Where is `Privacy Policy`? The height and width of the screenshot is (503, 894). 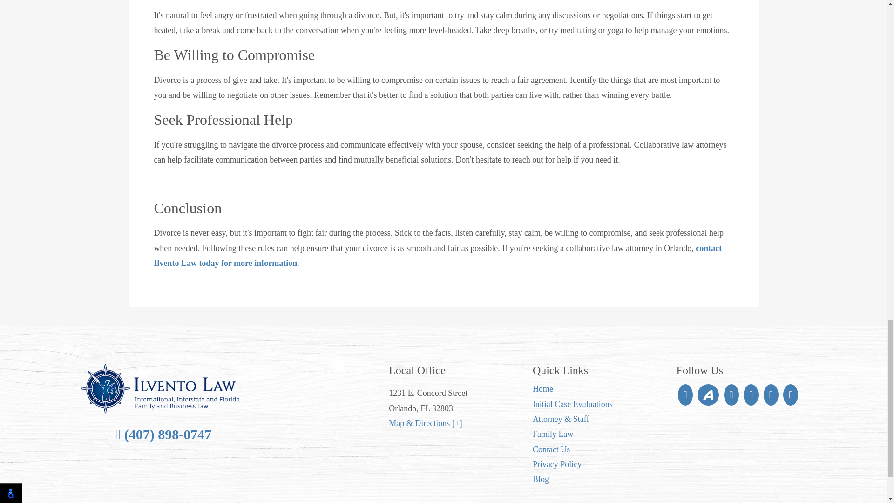
Privacy Policy is located at coordinates (557, 464).